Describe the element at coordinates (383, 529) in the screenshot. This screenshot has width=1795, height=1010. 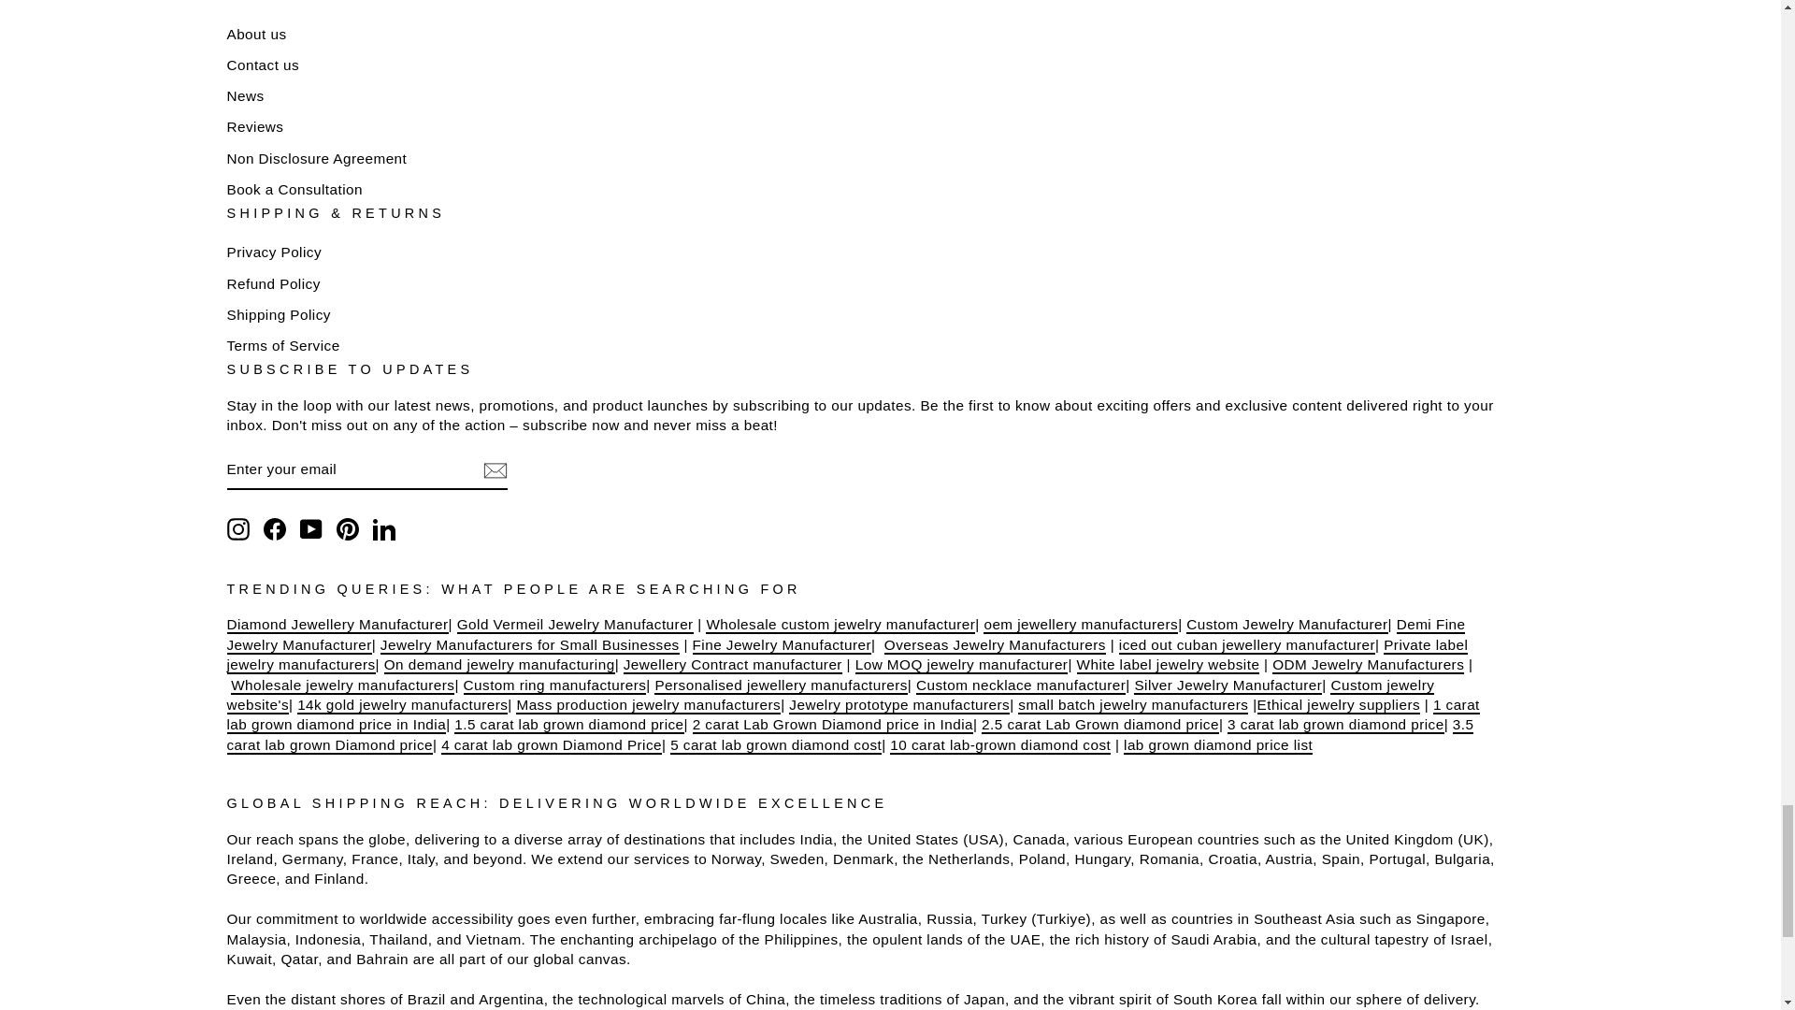
I see `Variation on LinkedIn` at that location.